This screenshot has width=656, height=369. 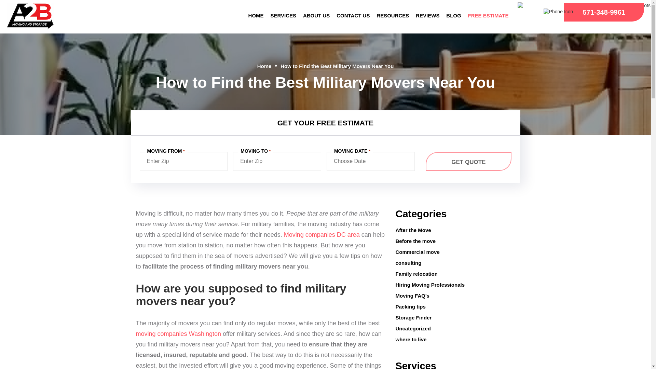 What do you see at coordinates (393, 15) in the screenshot?
I see `RESOURCES` at bounding box center [393, 15].